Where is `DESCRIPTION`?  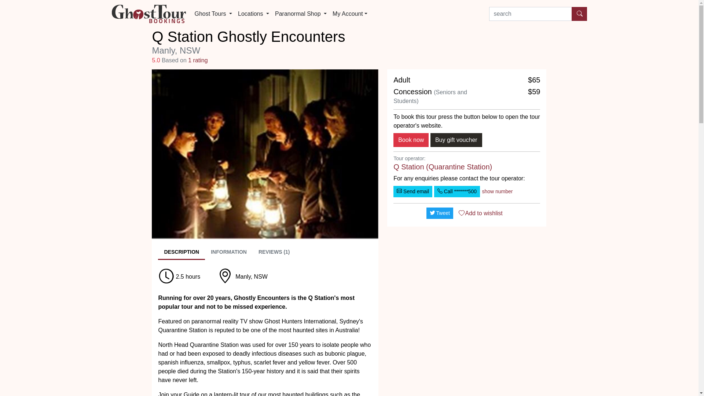 DESCRIPTION is located at coordinates (181, 253).